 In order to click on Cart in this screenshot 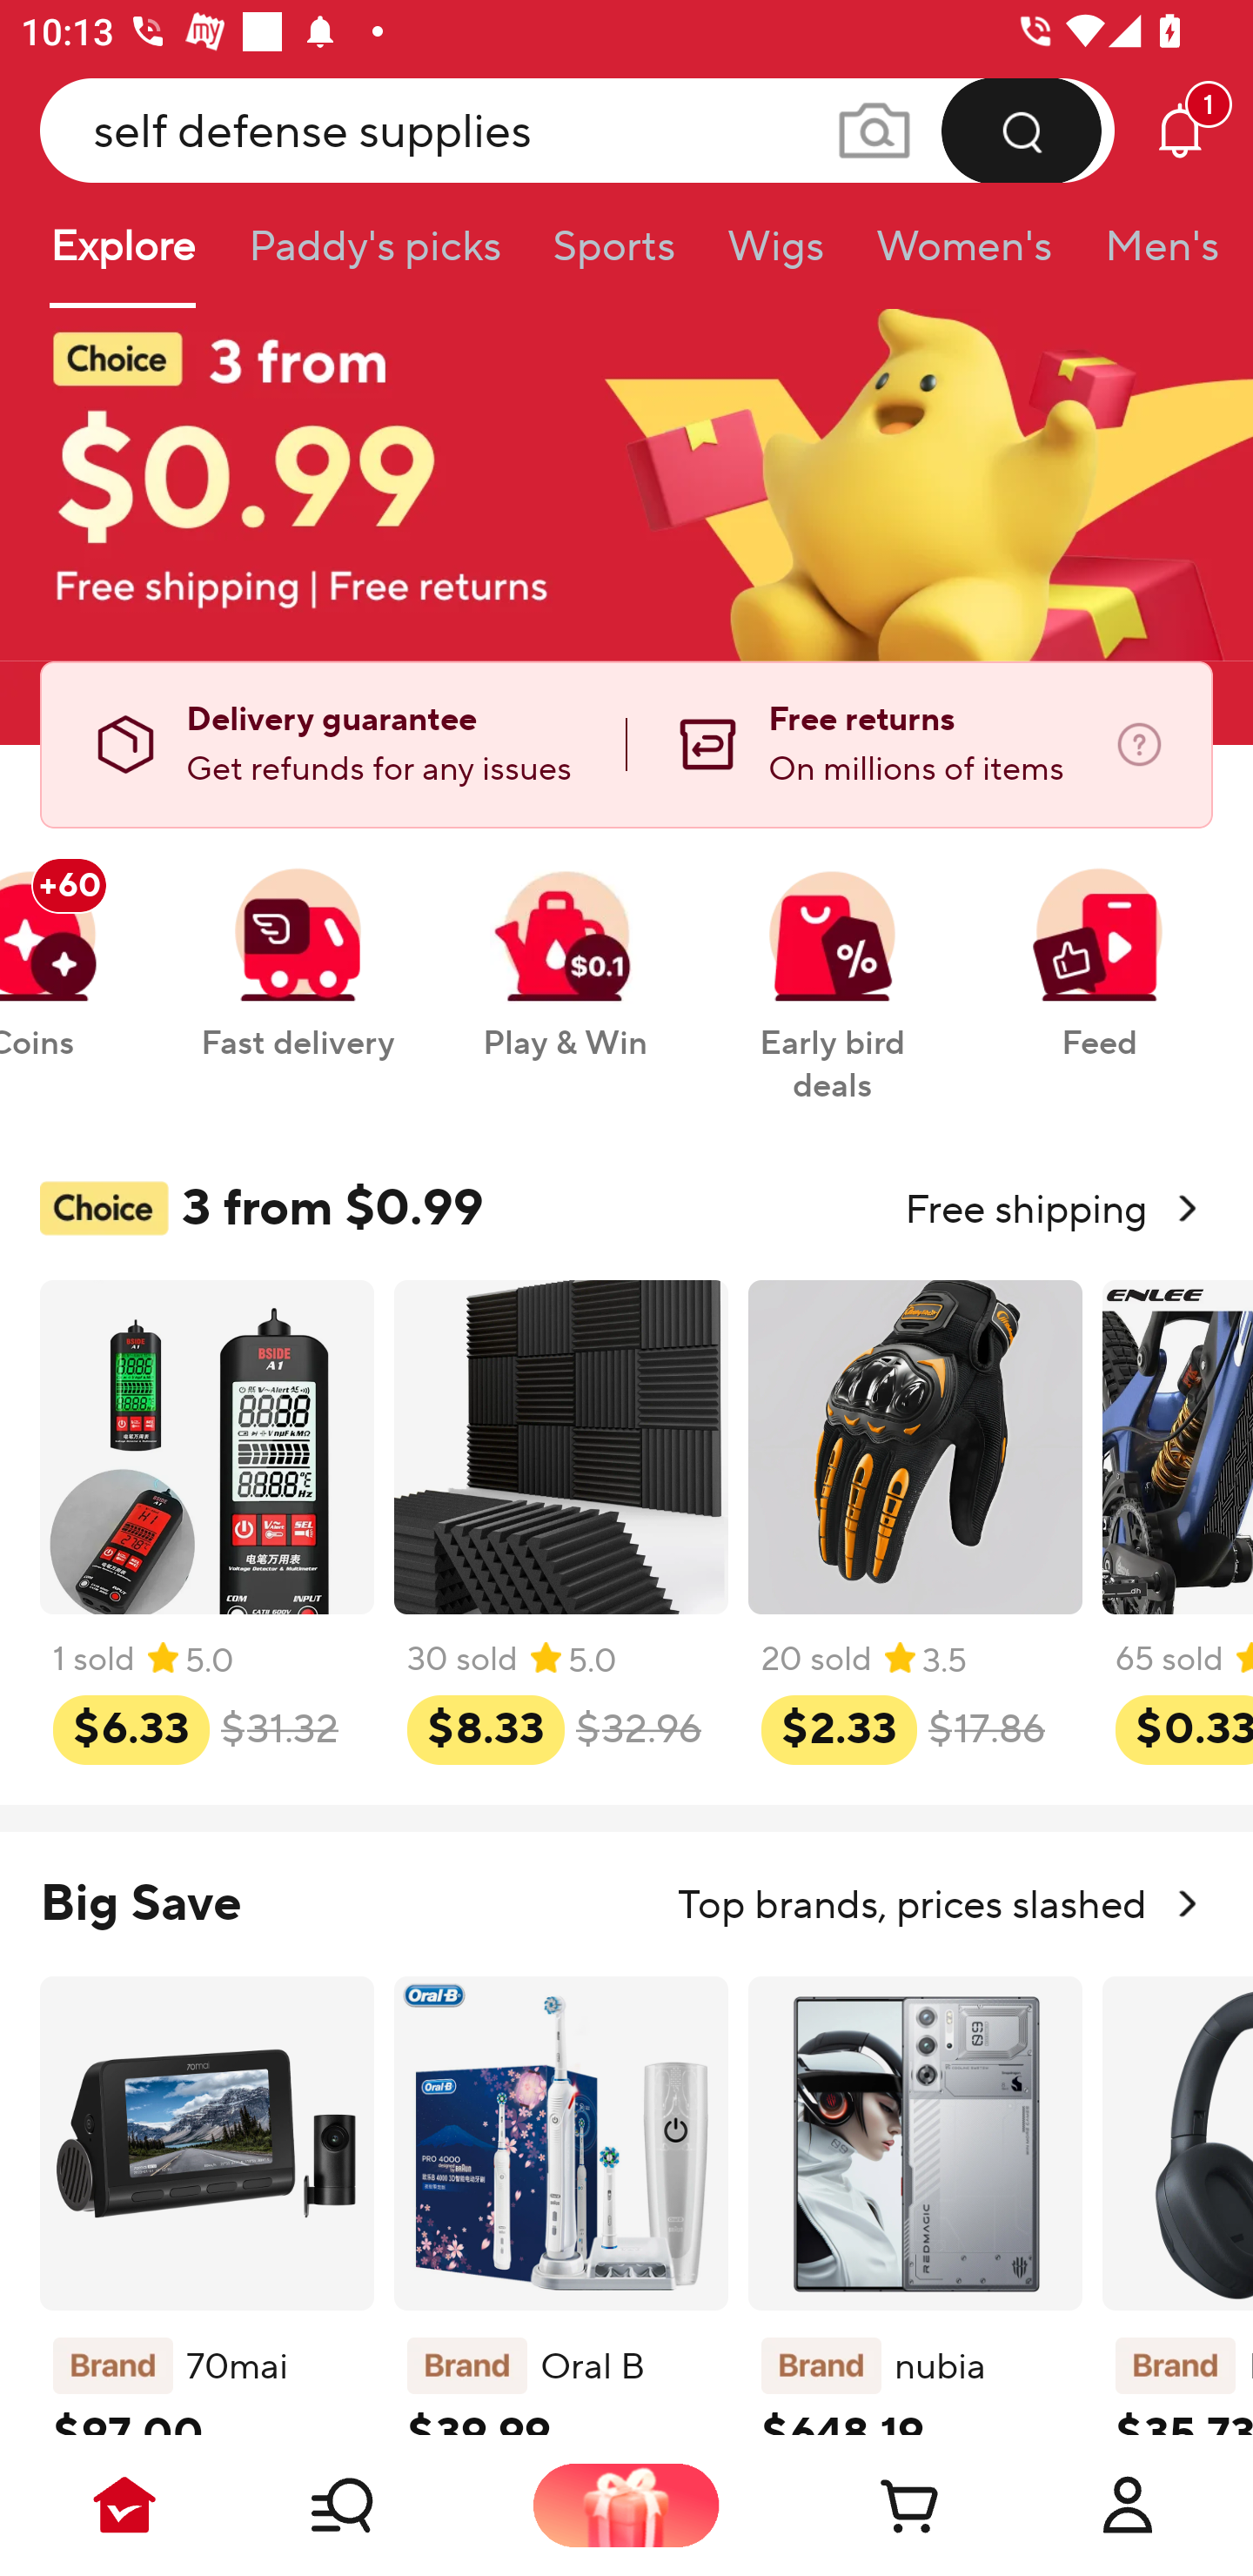, I will do `click(877, 2505)`.